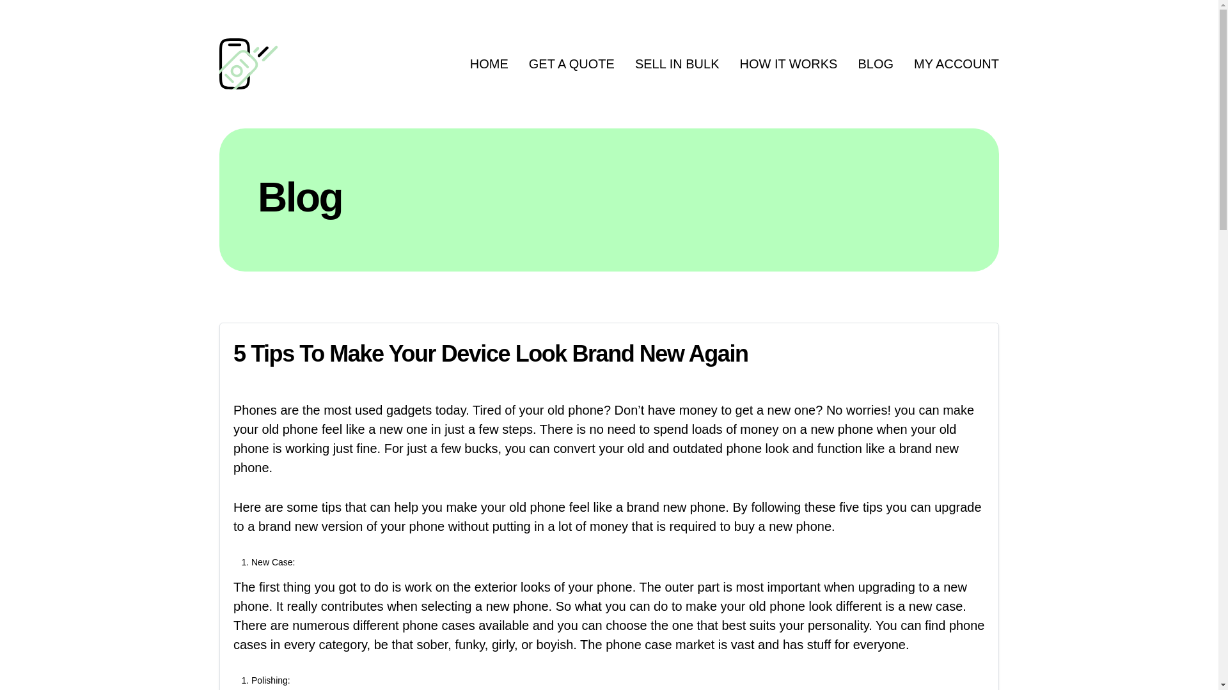 The image size is (1228, 690). What do you see at coordinates (572, 65) in the screenshot?
I see `GET A QUOTE` at bounding box center [572, 65].